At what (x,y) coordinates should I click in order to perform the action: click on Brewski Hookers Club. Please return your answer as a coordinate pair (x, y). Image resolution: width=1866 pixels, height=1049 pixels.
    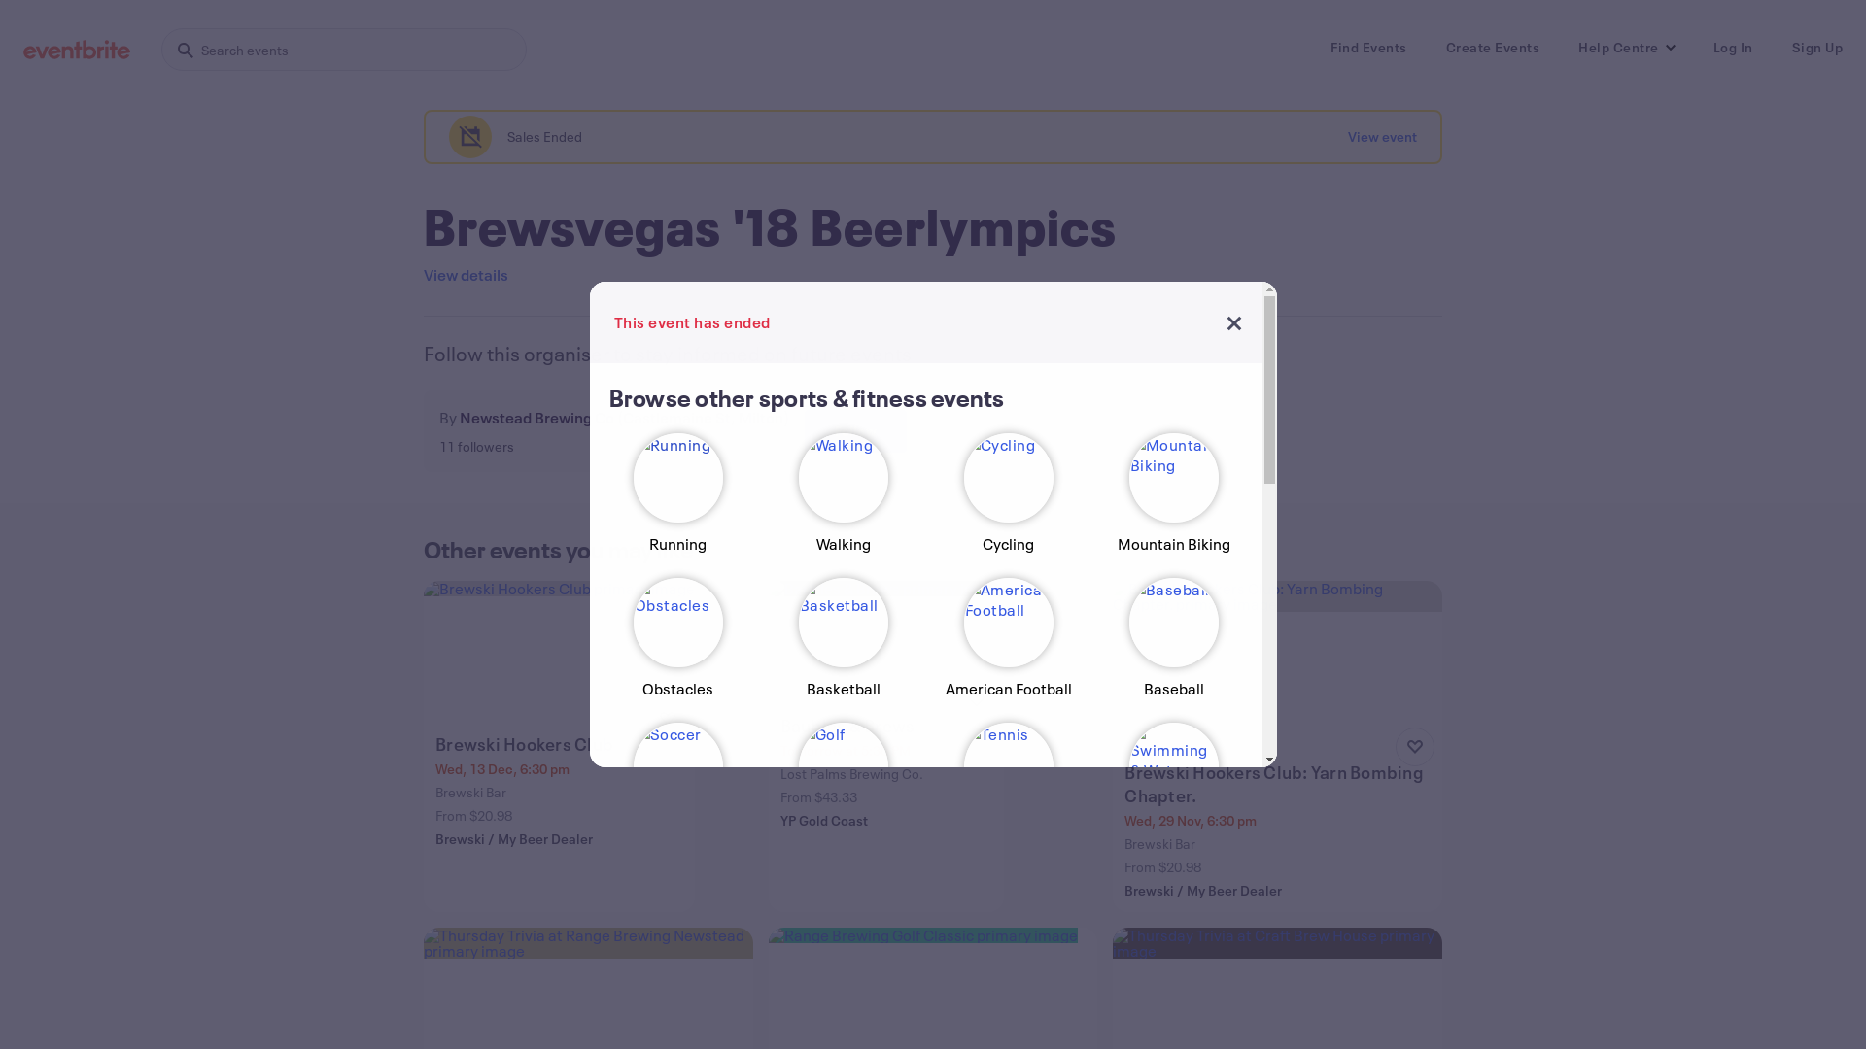
    Looking at the image, I should click on (562, 744).